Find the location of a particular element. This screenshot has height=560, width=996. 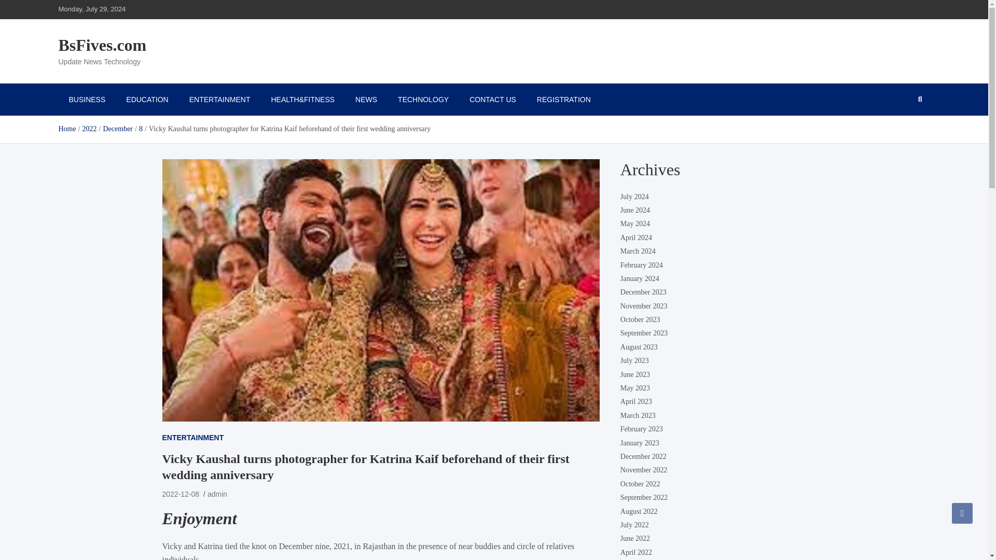

July 2024 is located at coordinates (635, 196).